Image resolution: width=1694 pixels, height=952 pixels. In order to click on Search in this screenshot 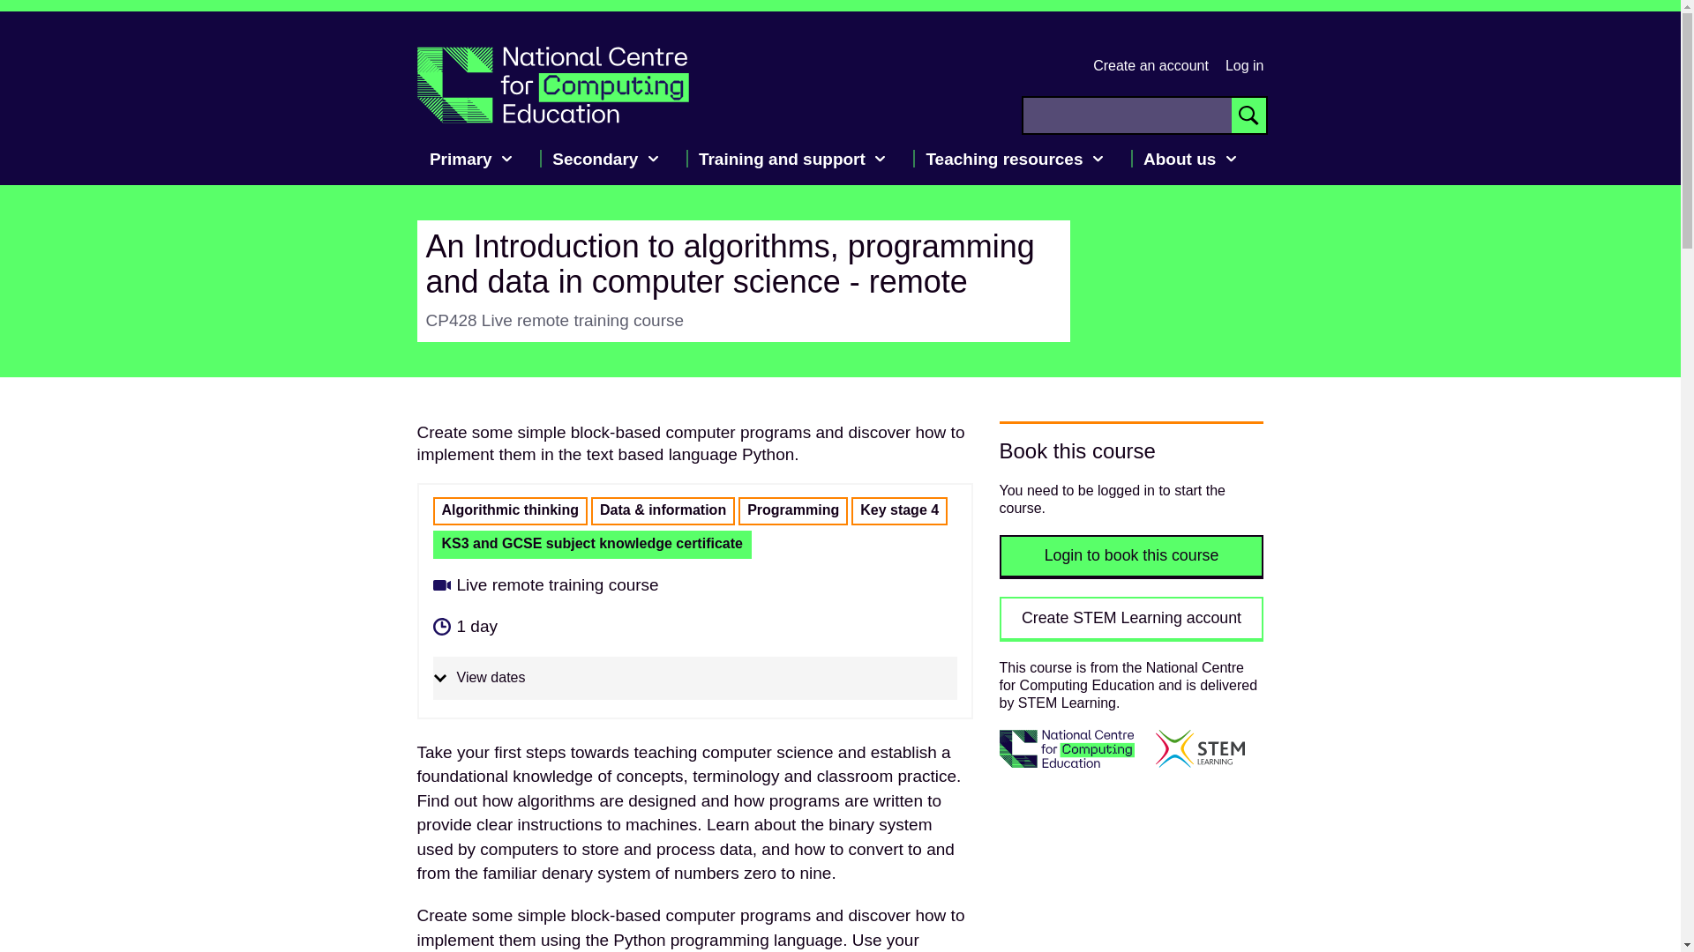, I will do `click(1248, 115)`.